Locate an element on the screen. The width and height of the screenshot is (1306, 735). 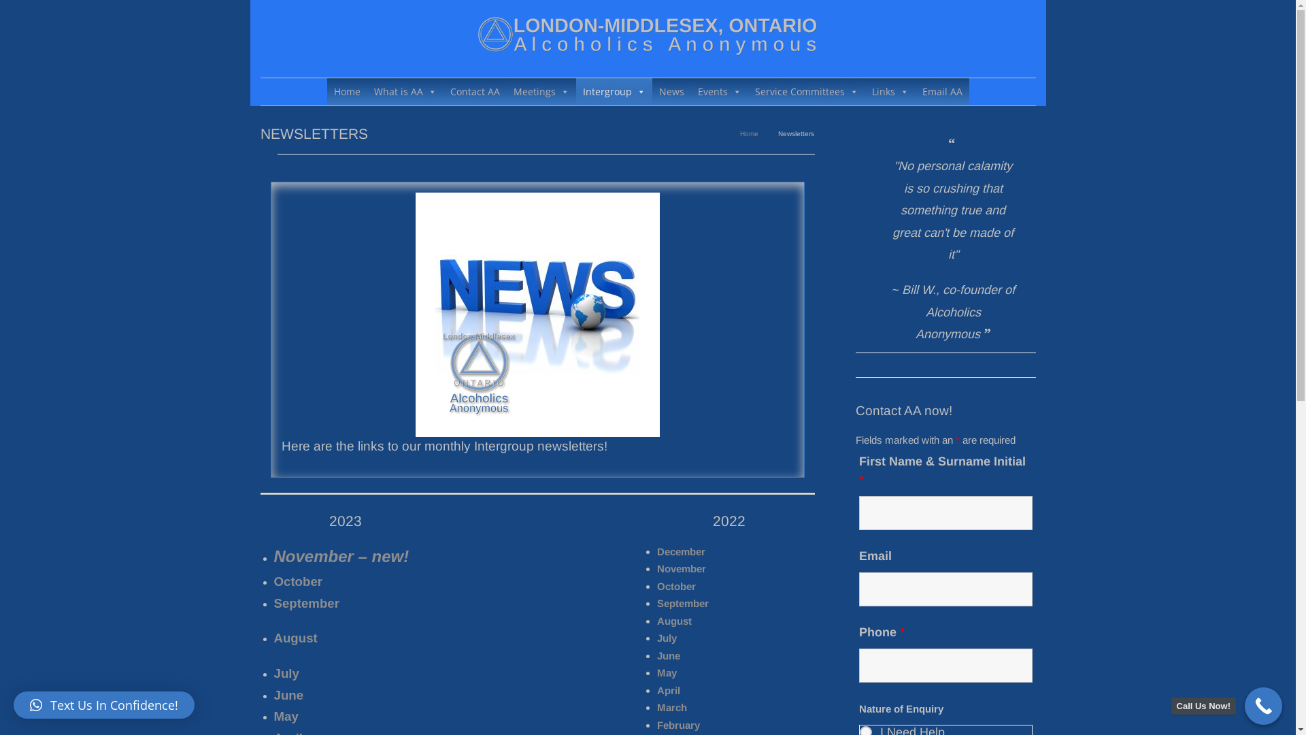
Links is located at coordinates (890, 92).